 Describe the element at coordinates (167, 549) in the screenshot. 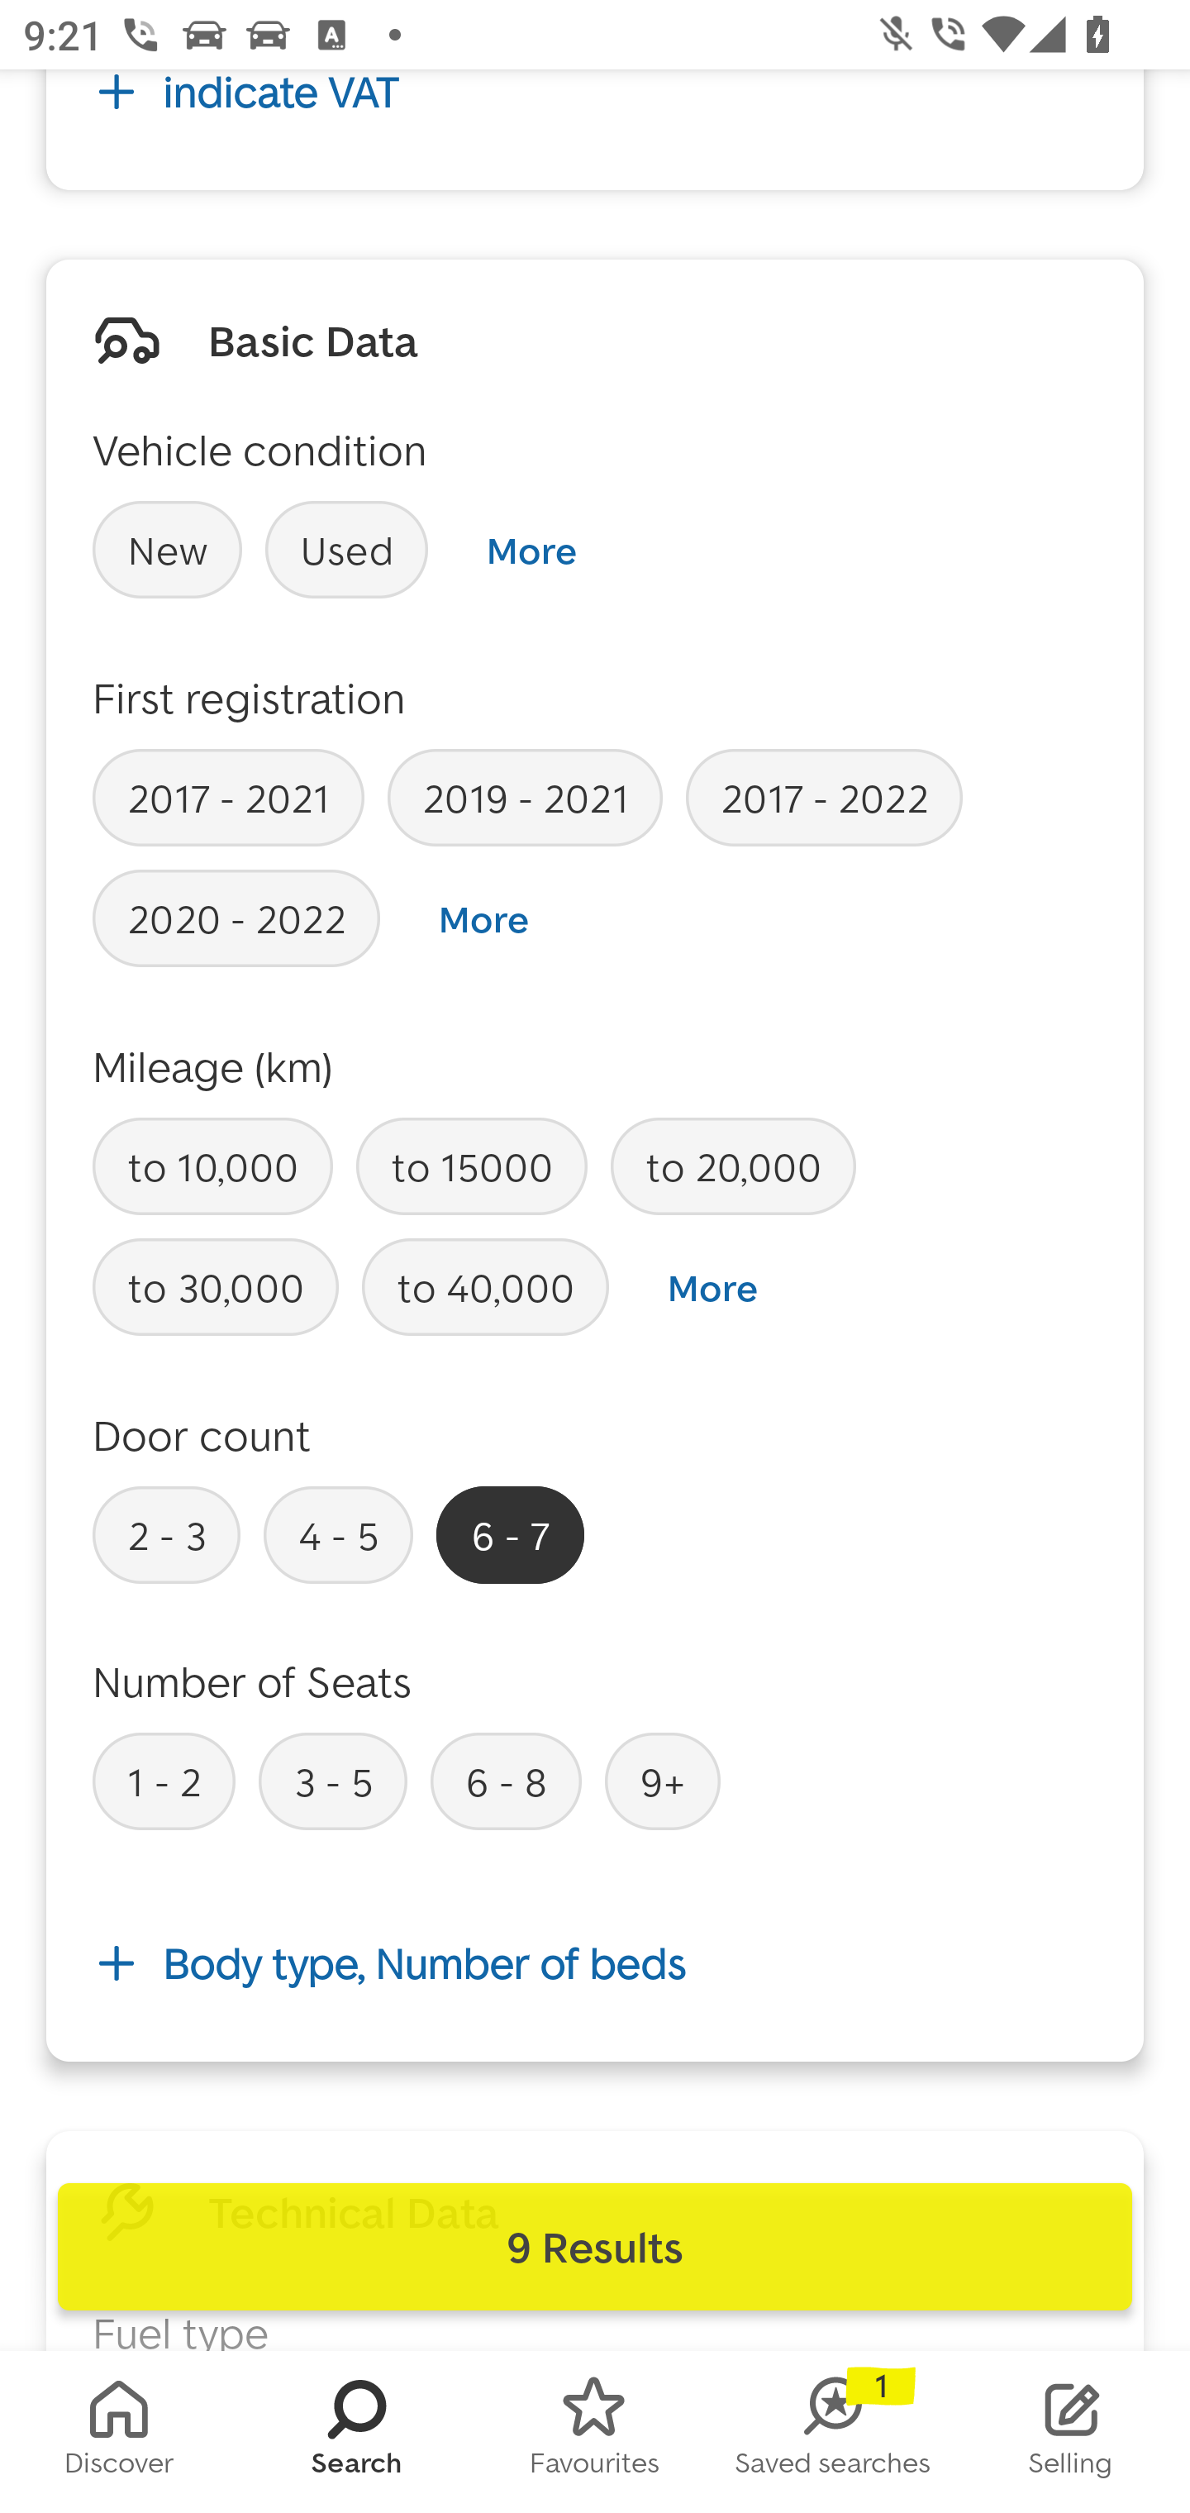

I see `New` at that location.